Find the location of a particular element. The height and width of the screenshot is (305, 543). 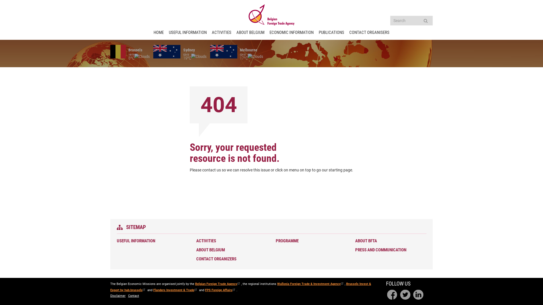

Apply is located at coordinates (425, 21).